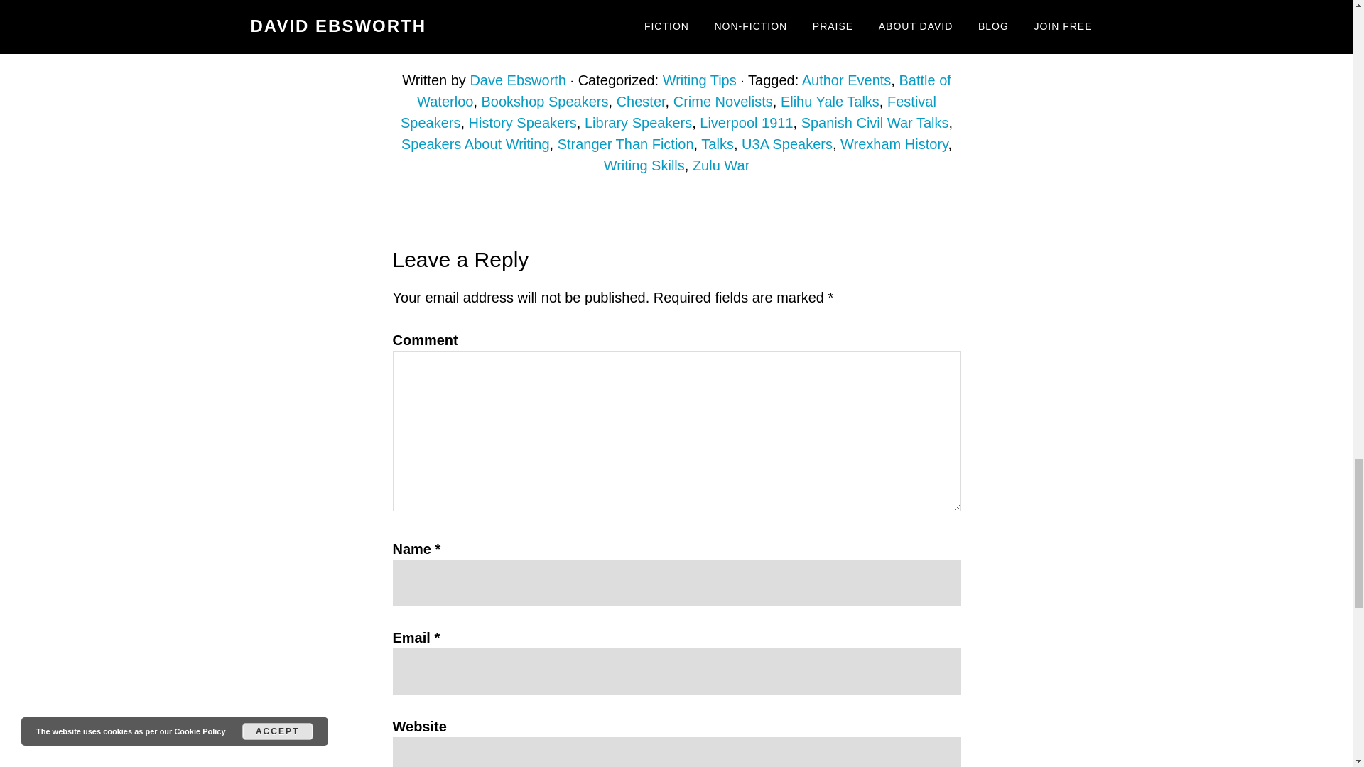 The width and height of the screenshot is (1364, 767). What do you see at coordinates (746, 122) in the screenshot?
I see `Liverpool 1911` at bounding box center [746, 122].